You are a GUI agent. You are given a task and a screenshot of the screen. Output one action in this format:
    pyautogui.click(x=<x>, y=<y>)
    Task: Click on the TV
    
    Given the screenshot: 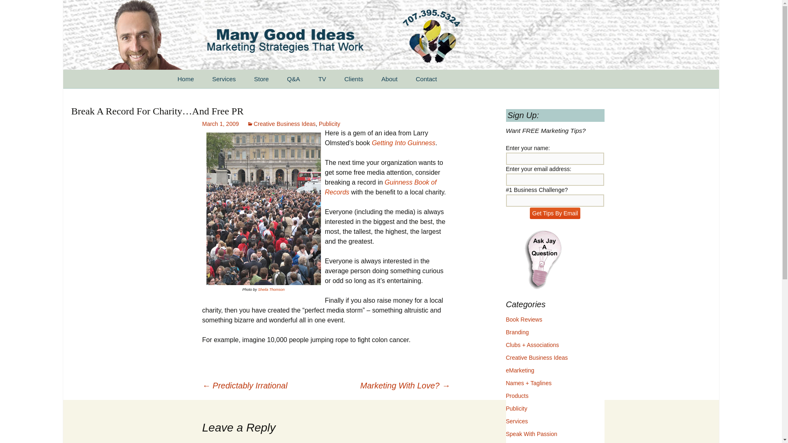 What is the action you would take?
    pyautogui.click(x=322, y=79)
    